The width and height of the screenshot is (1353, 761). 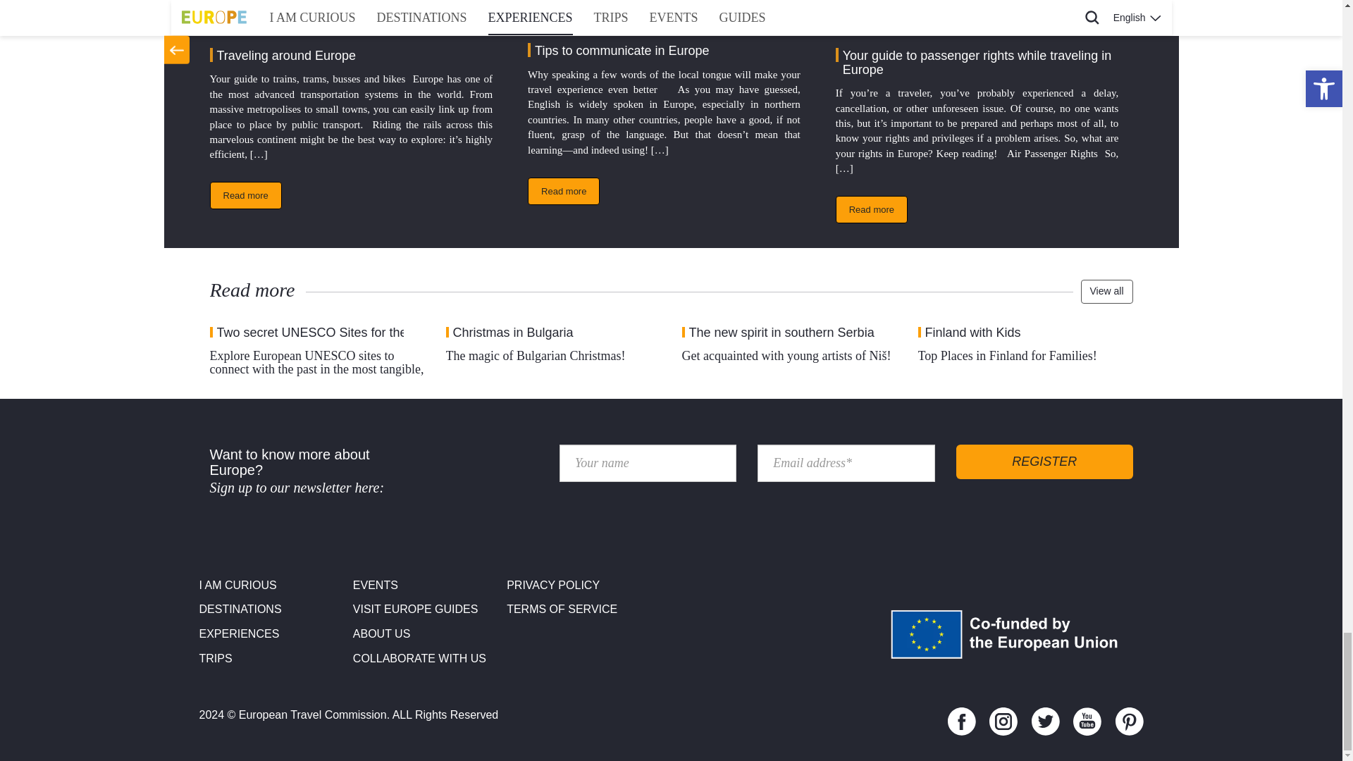 What do you see at coordinates (578, 586) in the screenshot?
I see `PRIVACY POLICY` at bounding box center [578, 586].